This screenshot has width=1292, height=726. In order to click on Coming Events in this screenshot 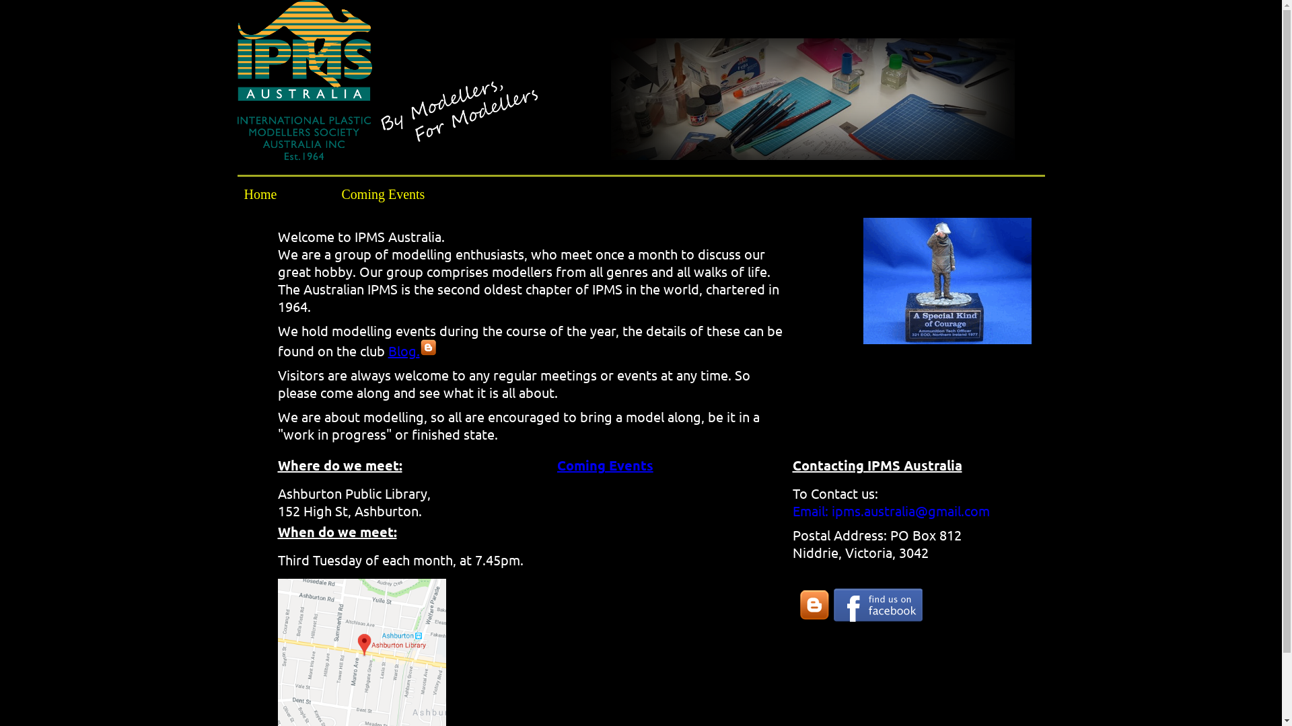, I will do `click(658, 465)`.